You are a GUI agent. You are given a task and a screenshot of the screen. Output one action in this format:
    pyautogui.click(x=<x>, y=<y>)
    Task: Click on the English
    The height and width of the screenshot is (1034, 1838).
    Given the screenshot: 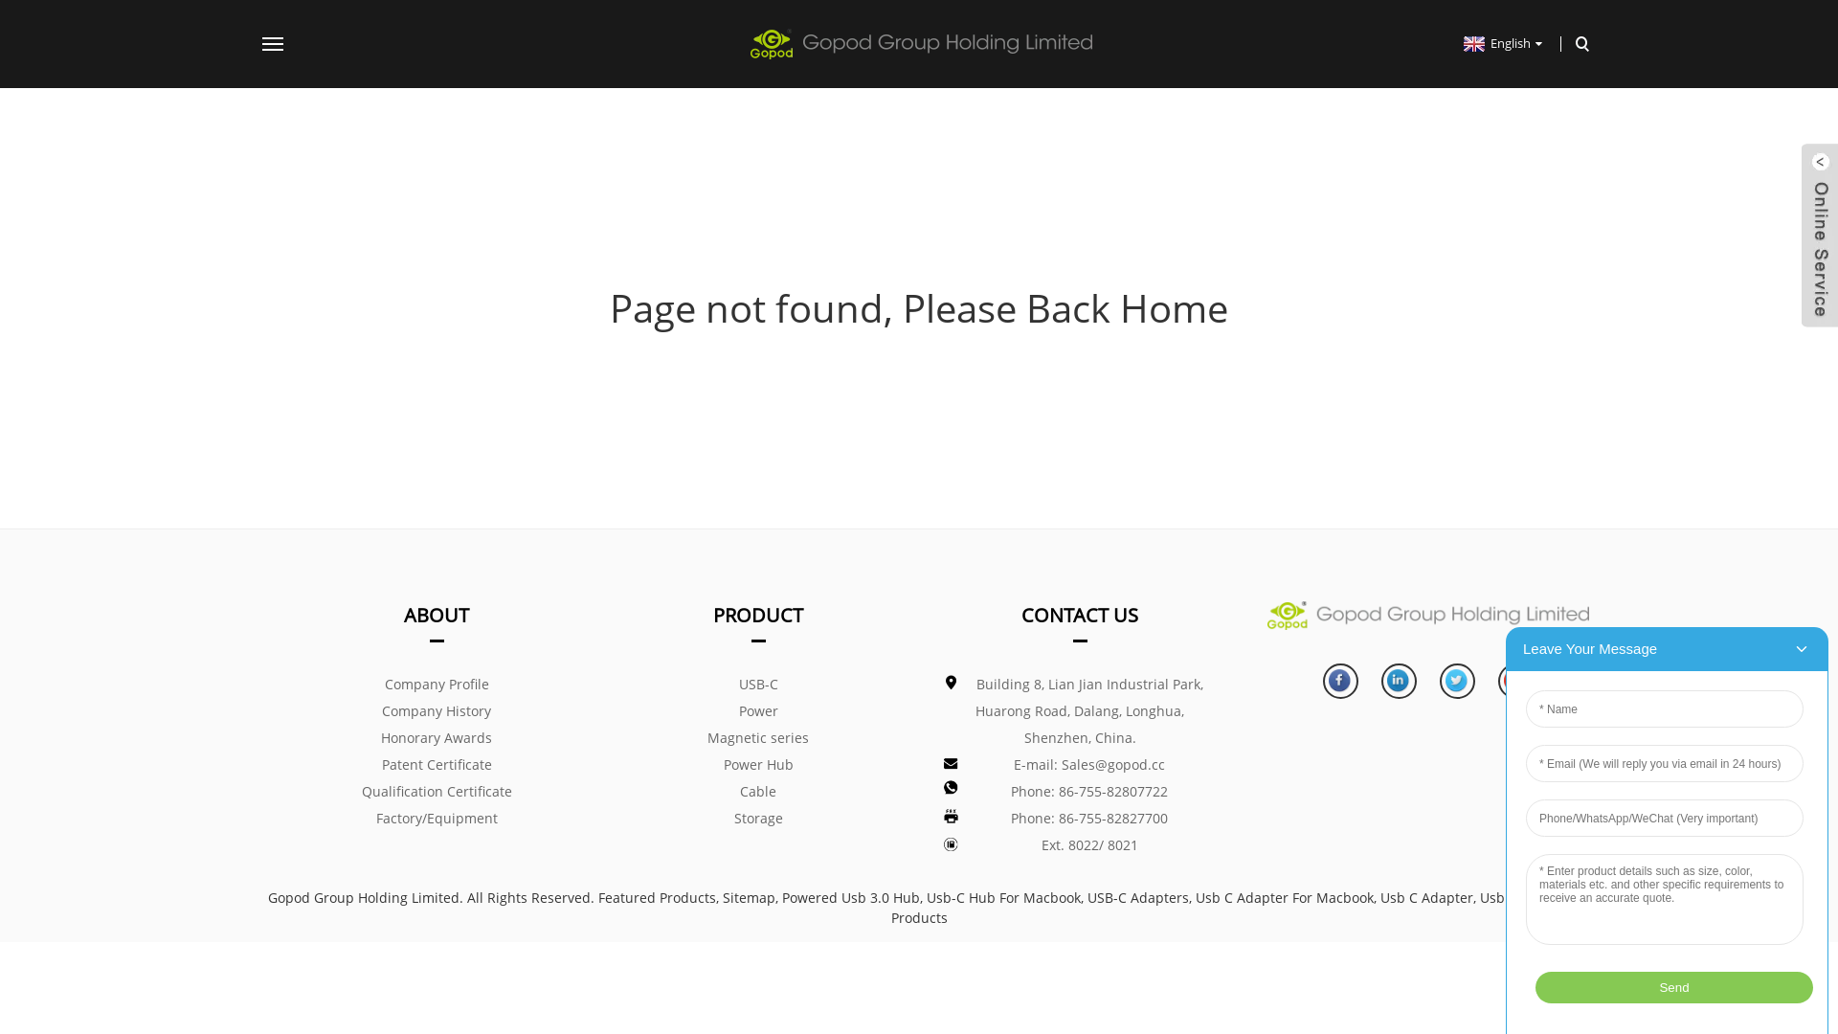 What is the action you would take?
    pyautogui.click(x=1501, y=43)
    